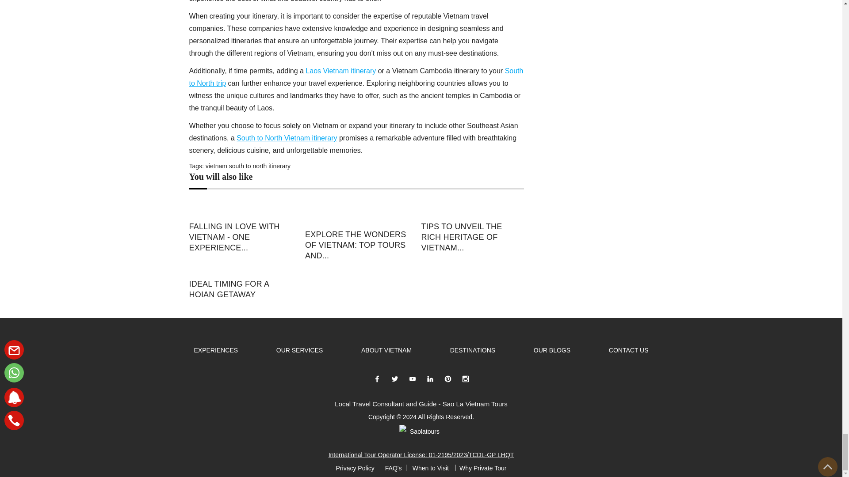  What do you see at coordinates (241, 237) in the screenshot?
I see `Falling in Love with Vietnam - One Experience at a Time` at bounding box center [241, 237].